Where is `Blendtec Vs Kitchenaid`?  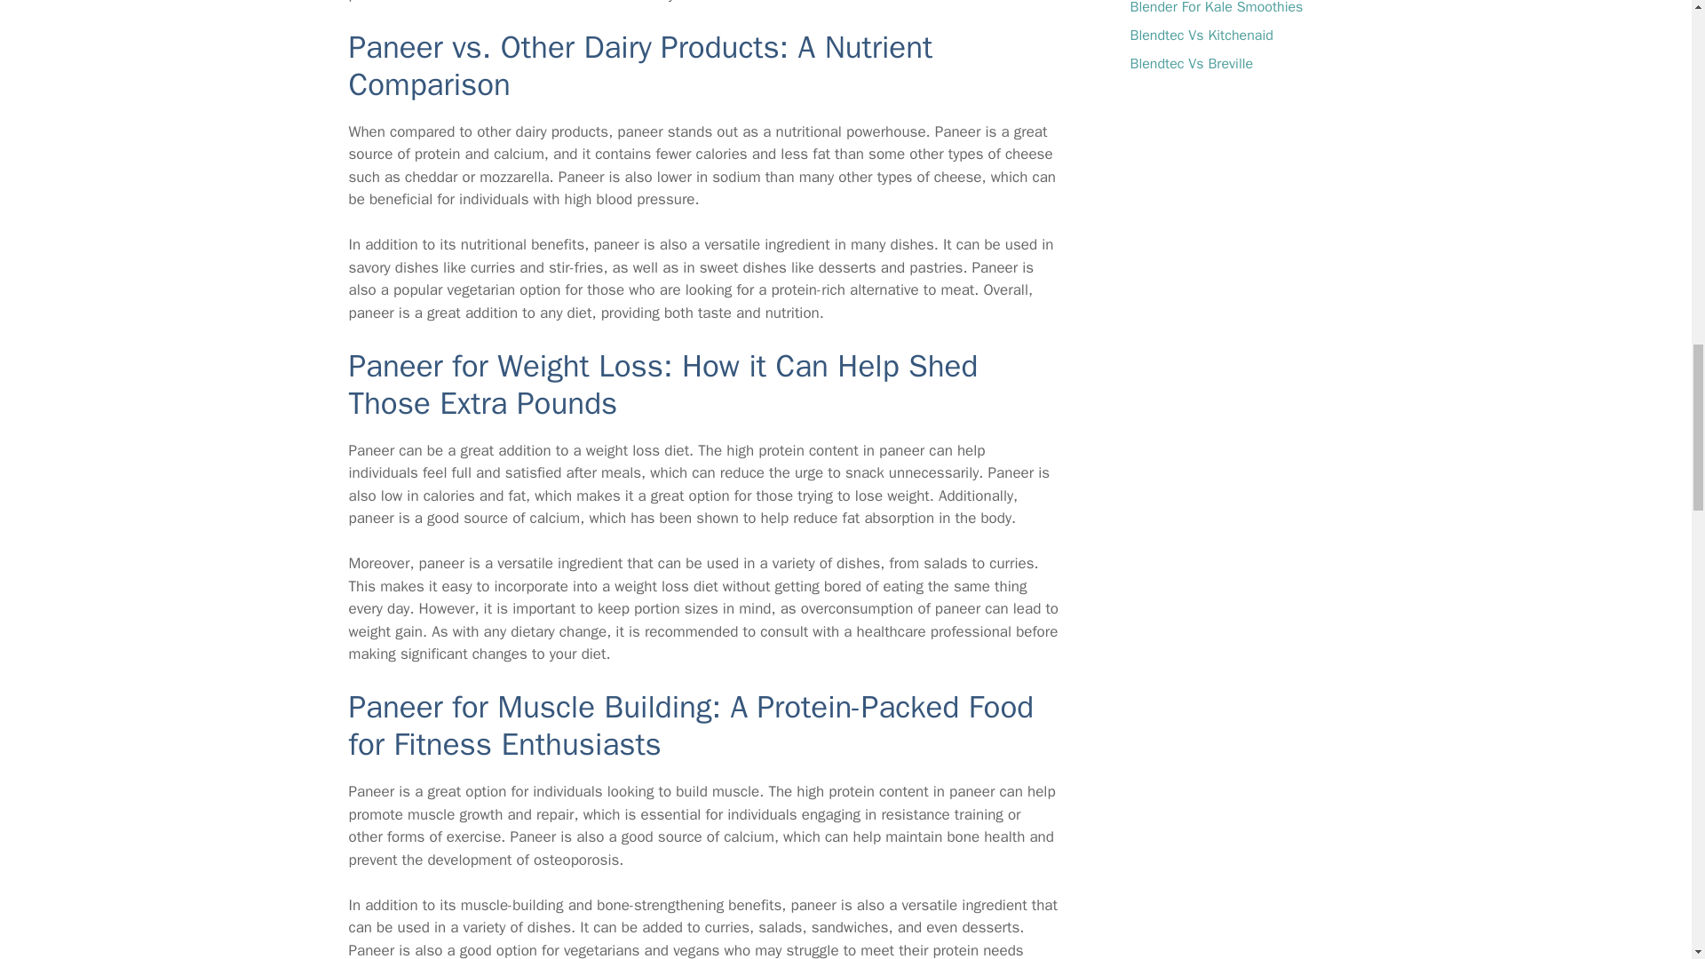 Blendtec Vs Kitchenaid is located at coordinates (1201, 36).